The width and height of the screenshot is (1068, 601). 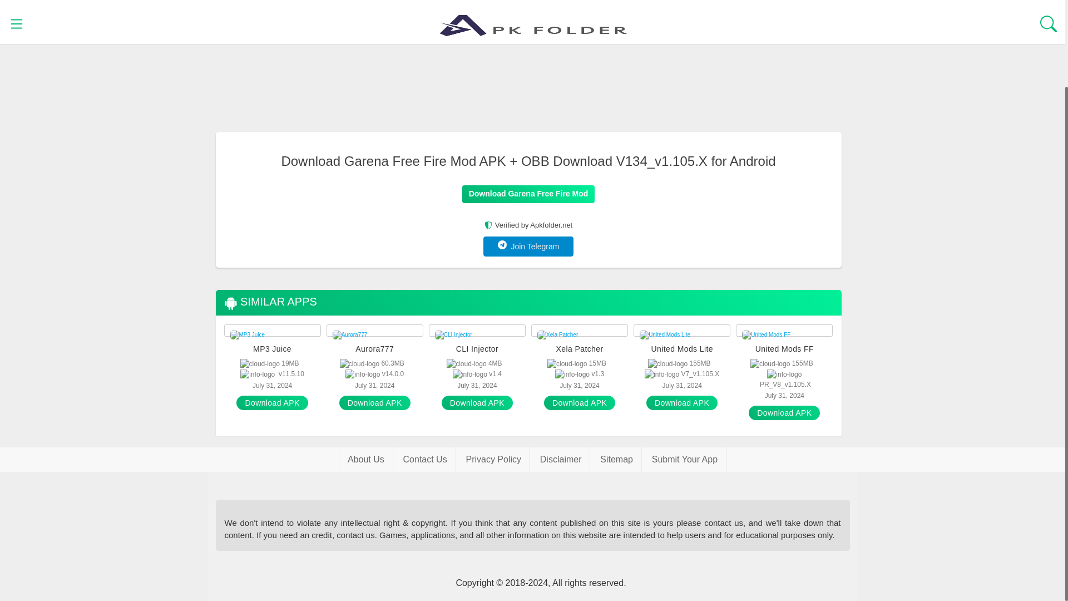 What do you see at coordinates (784, 413) in the screenshot?
I see `Download APK` at bounding box center [784, 413].